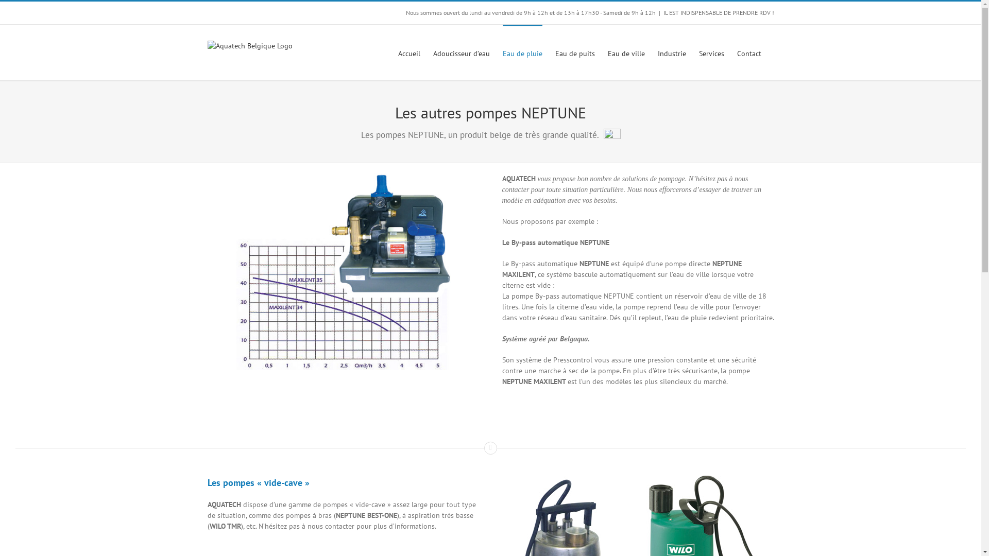 This screenshot has height=556, width=989. Describe the element at coordinates (711, 53) in the screenshot. I see `Services` at that location.